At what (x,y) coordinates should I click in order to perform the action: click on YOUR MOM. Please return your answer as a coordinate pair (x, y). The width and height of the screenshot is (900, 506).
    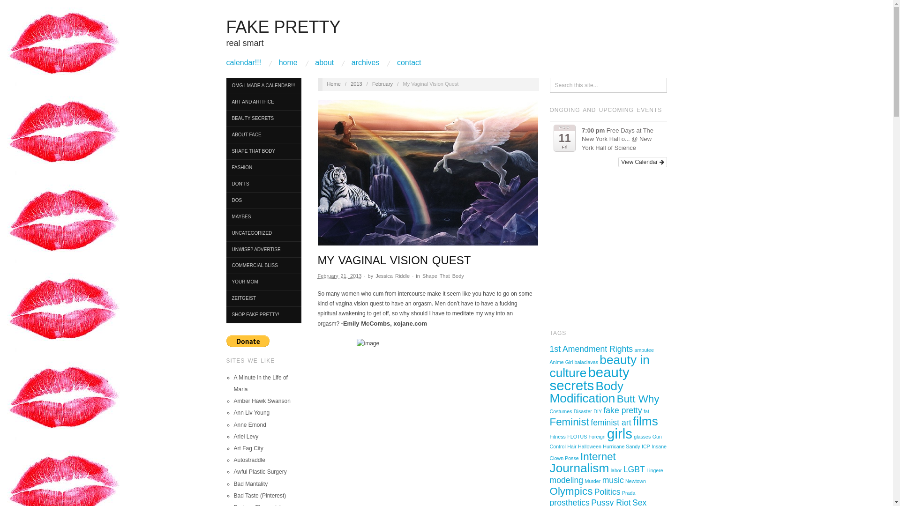
    Looking at the image, I should click on (263, 282).